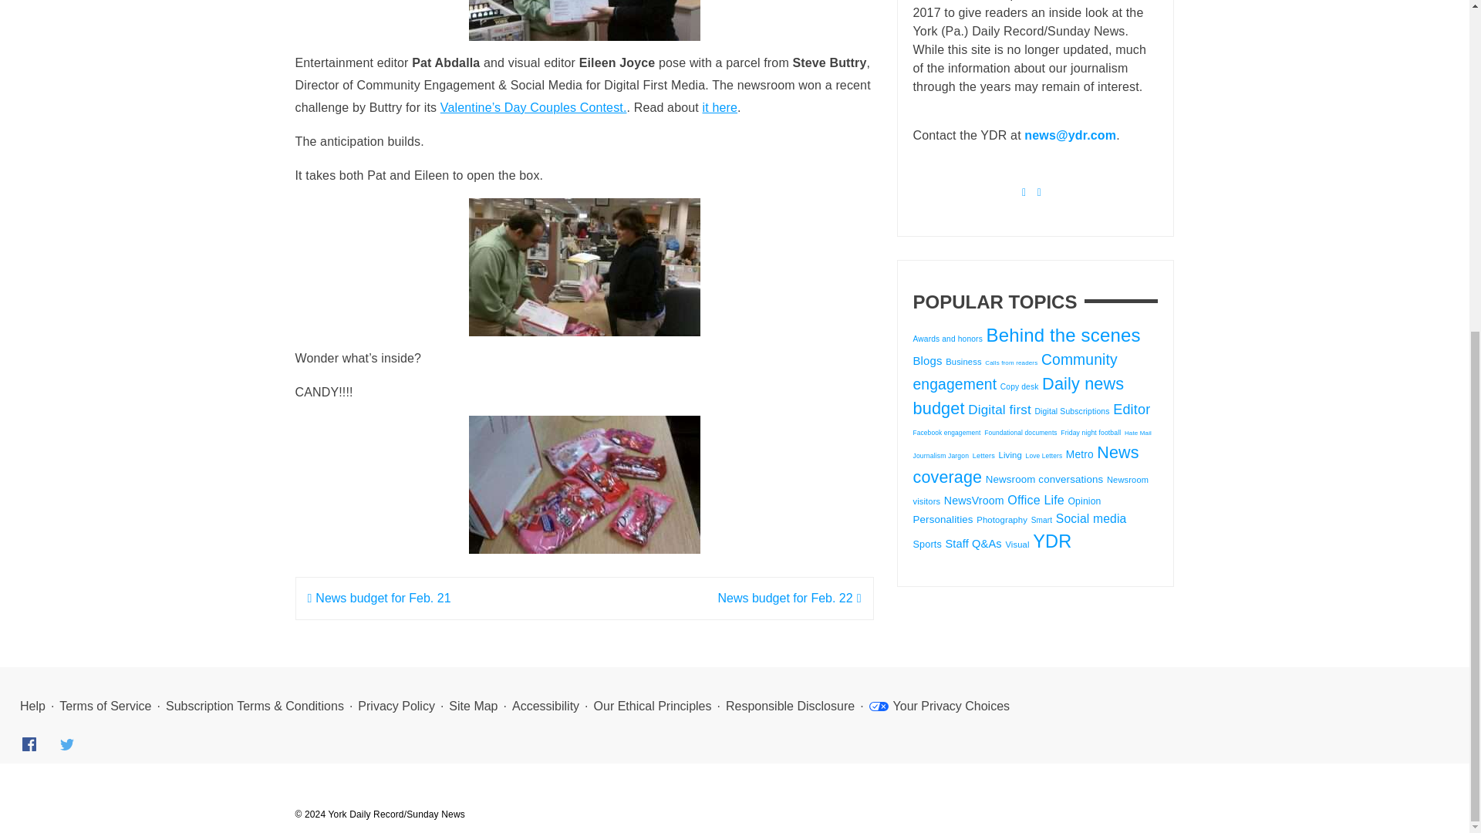  What do you see at coordinates (1000, 410) in the screenshot?
I see `Digital first` at bounding box center [1000, 410].